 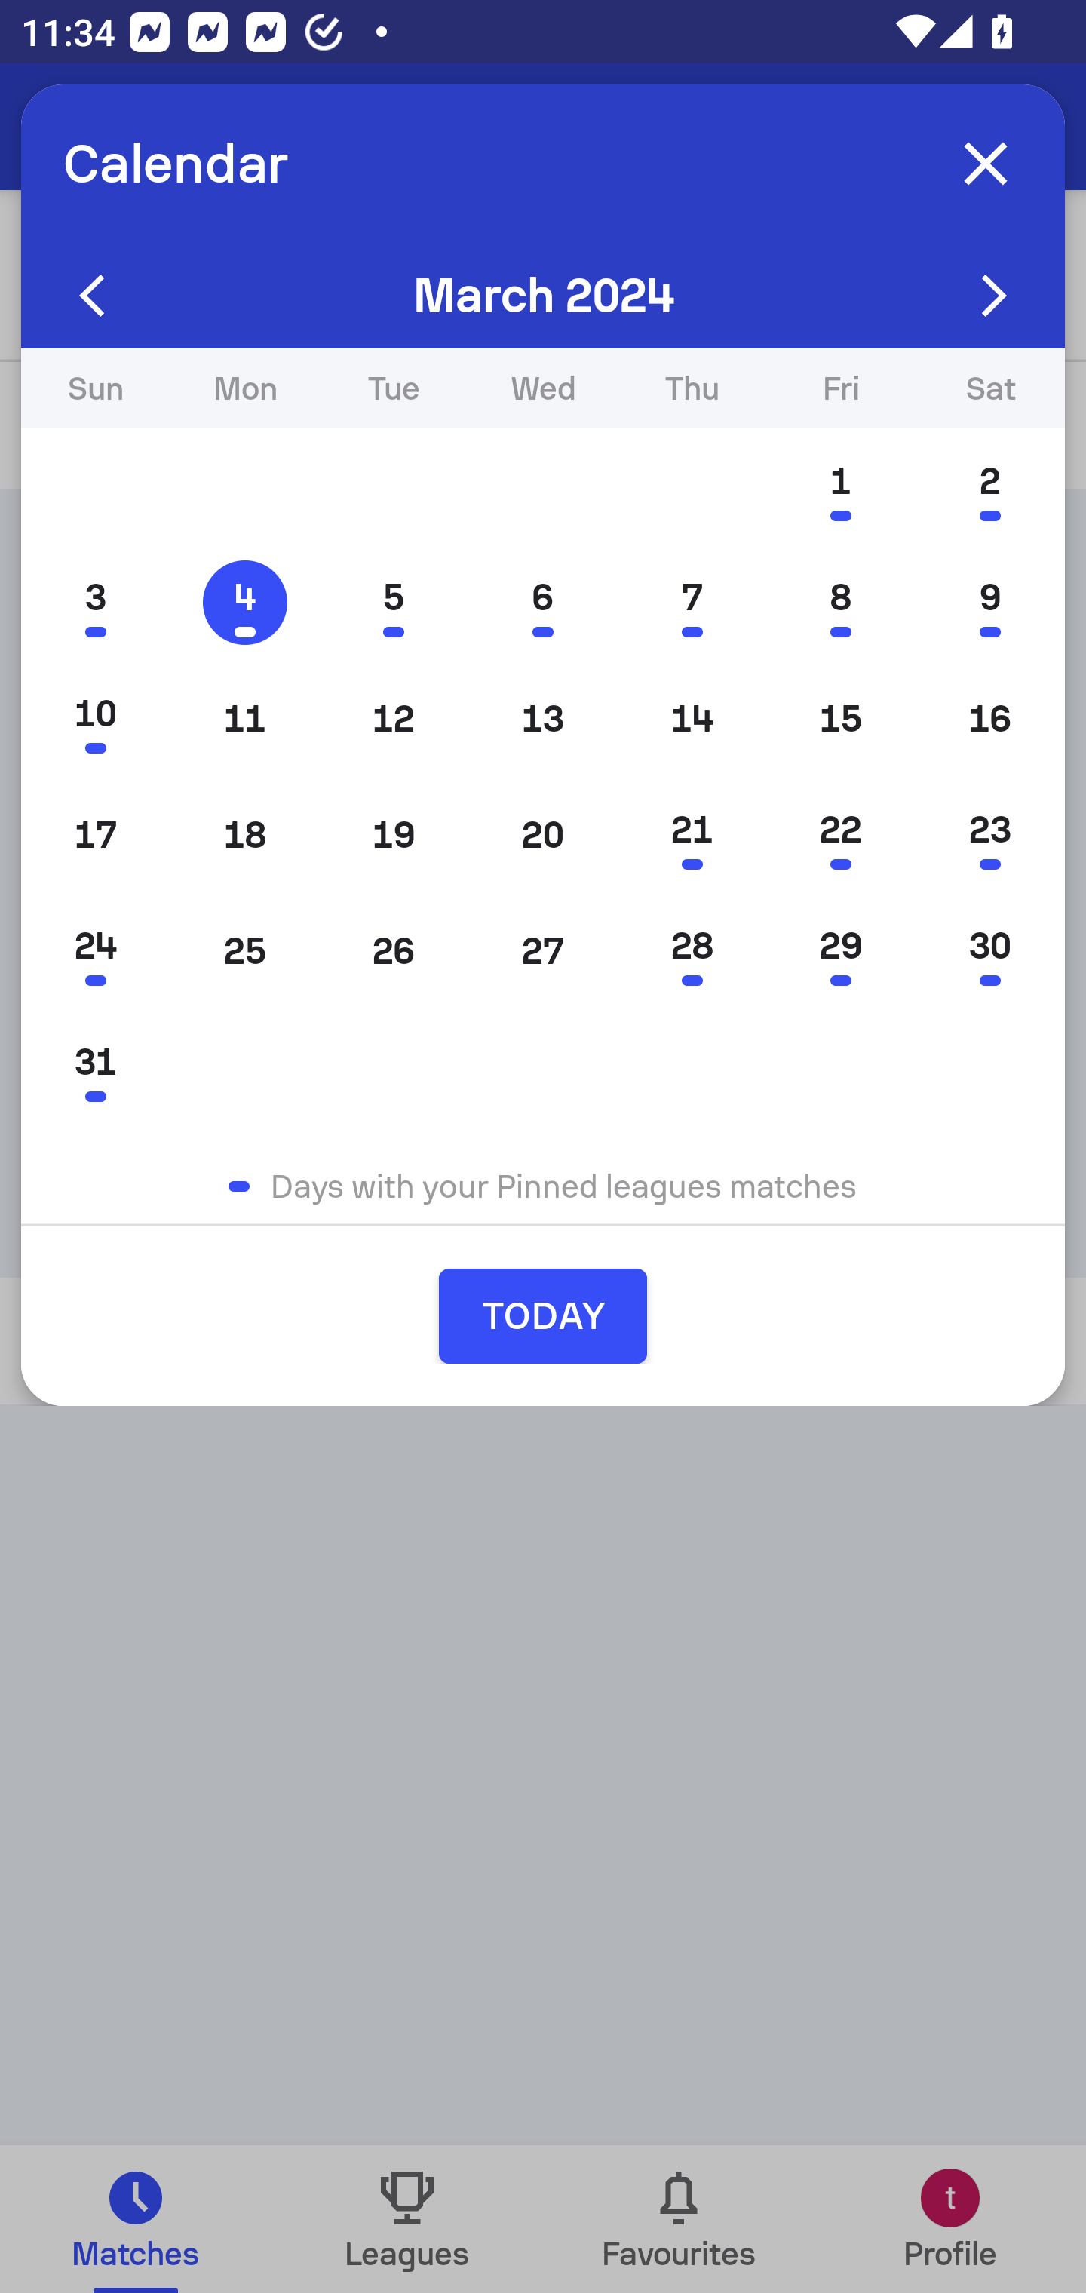 What do you see at coordinates (950, 2219) in the screenshot?
I see `Profile` at bounding box center [950, 2219].